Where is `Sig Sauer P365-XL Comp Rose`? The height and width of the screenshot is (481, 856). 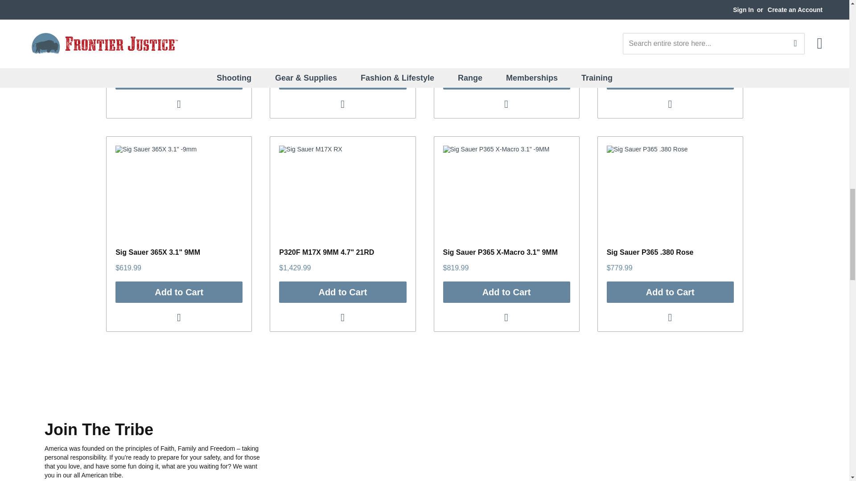 Sig Sauer P365-XL Comp Rose is located at coordinates (331, 39).